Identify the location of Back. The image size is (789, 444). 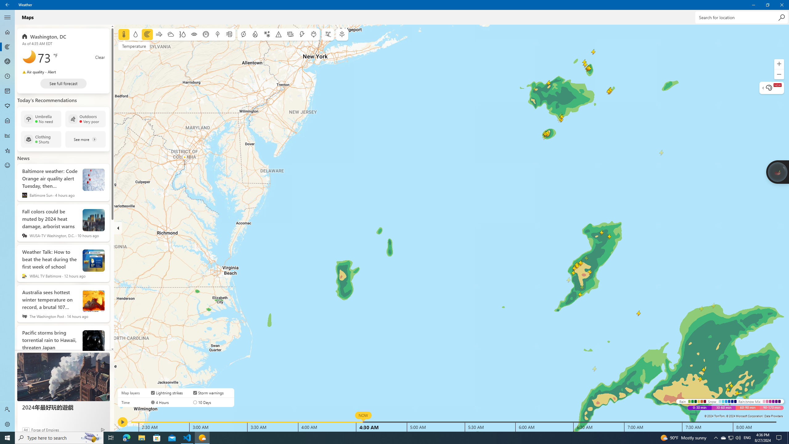
(157, 438).